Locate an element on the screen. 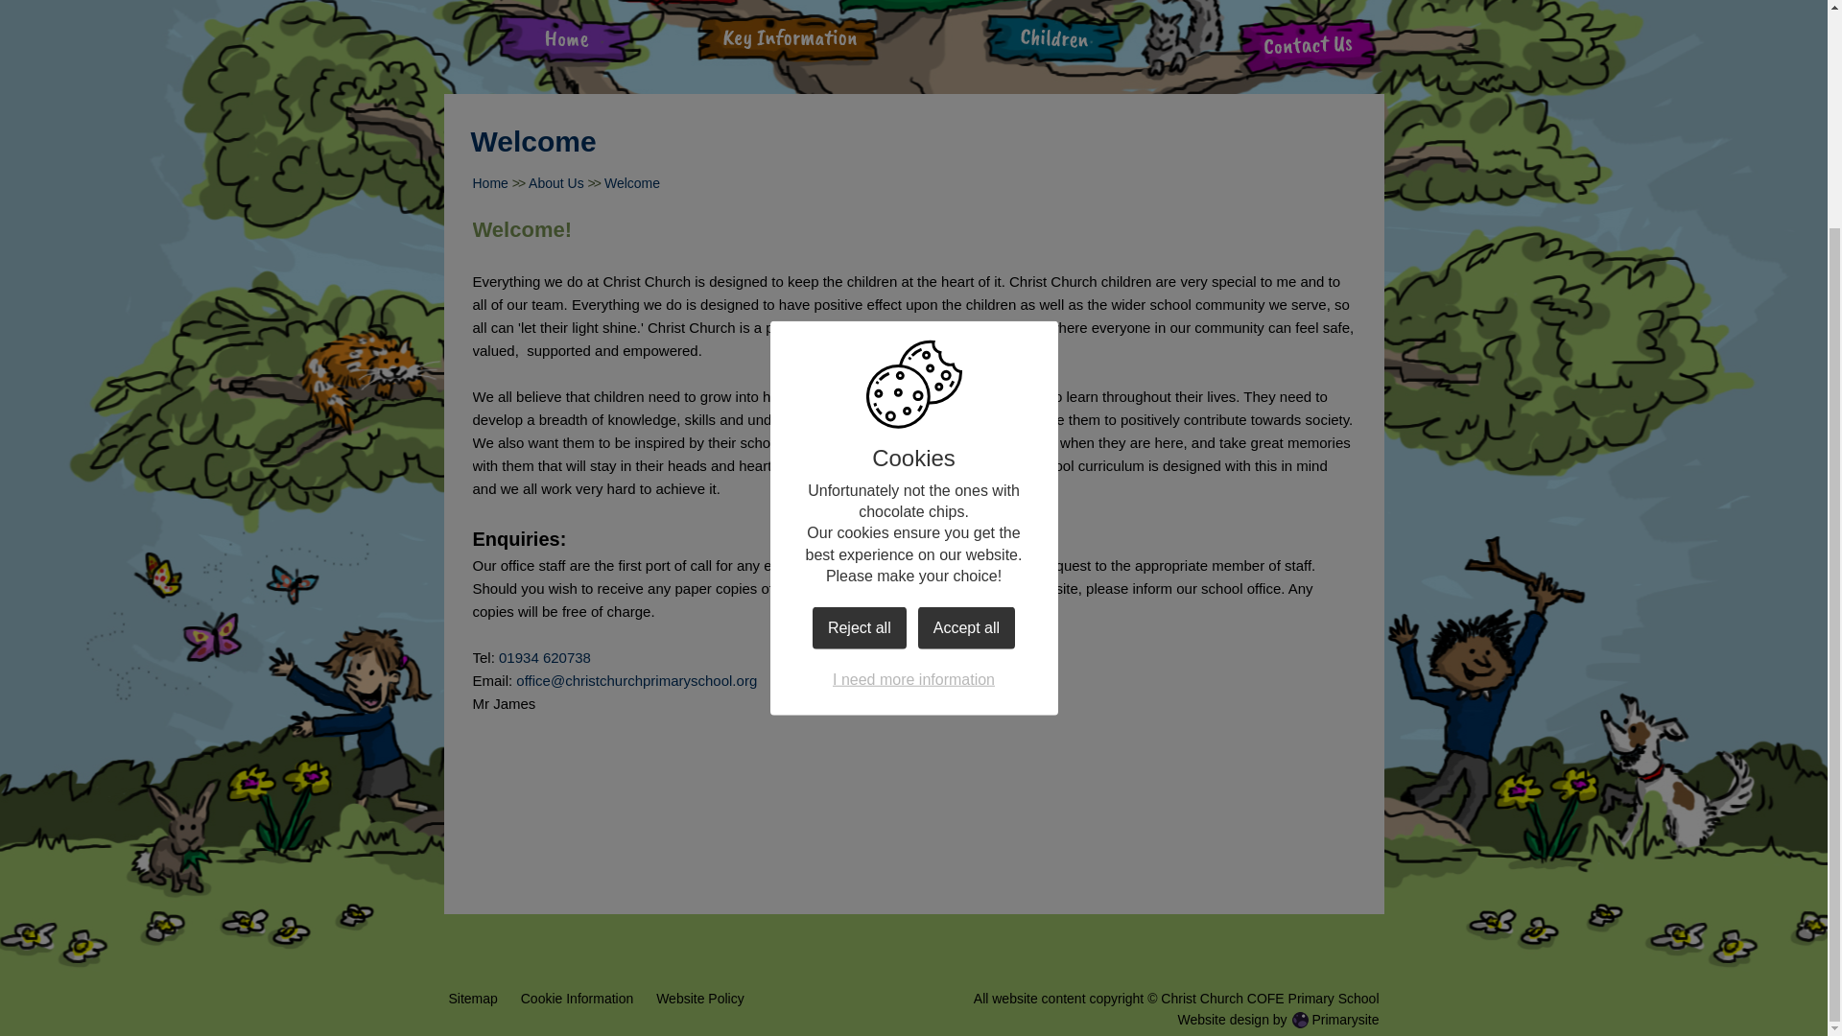  About Us is located at coordinates (675, 5).